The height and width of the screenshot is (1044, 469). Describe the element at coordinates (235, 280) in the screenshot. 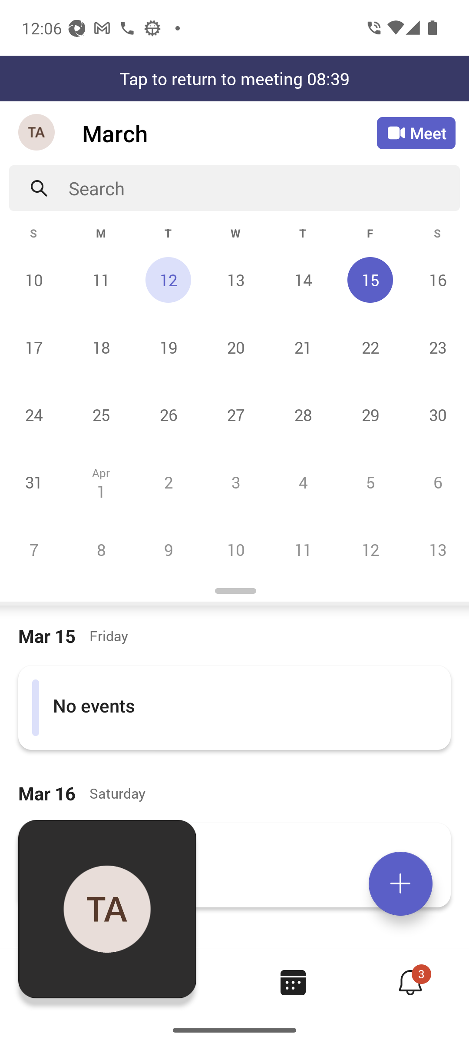

I see `Wednesday, March 13 13` at that location.